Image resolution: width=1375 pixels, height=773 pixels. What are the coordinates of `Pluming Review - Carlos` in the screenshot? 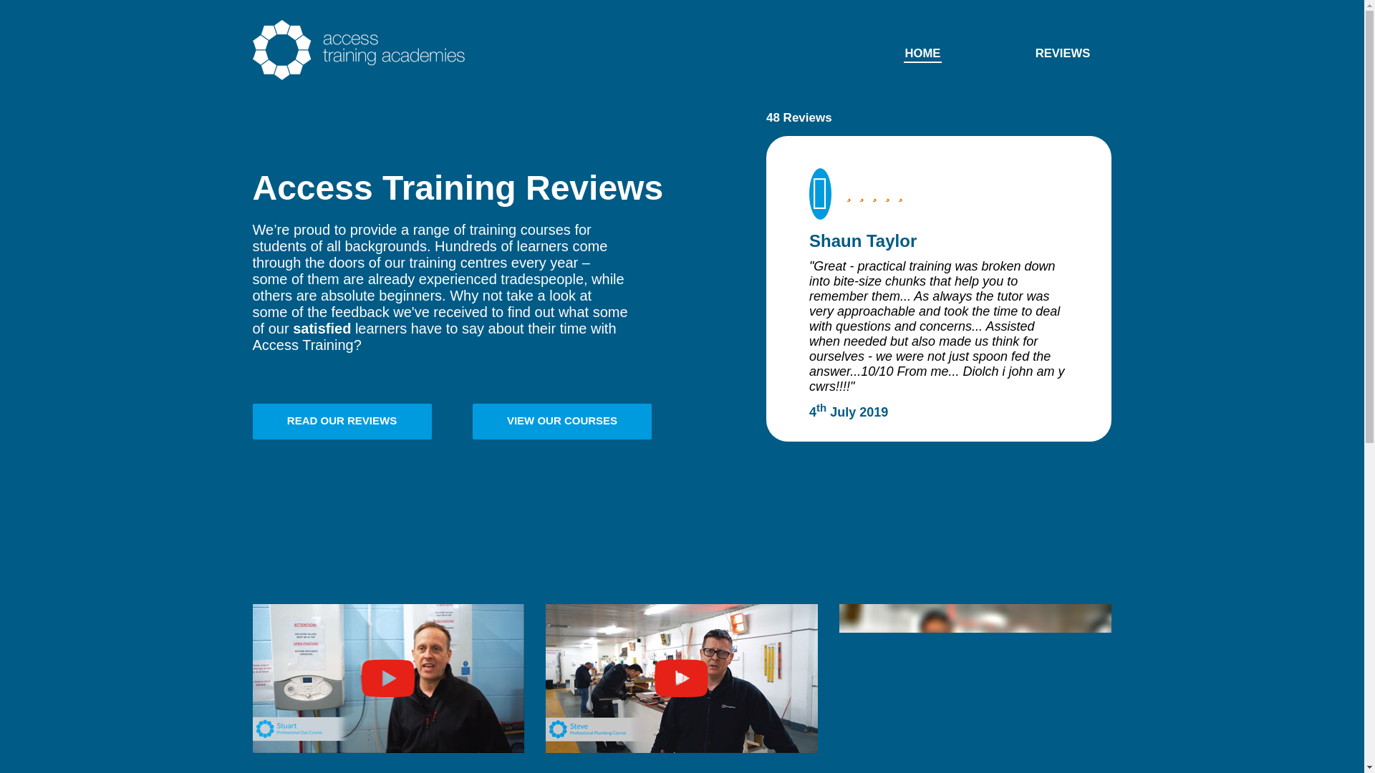 It's located at (975, 678).